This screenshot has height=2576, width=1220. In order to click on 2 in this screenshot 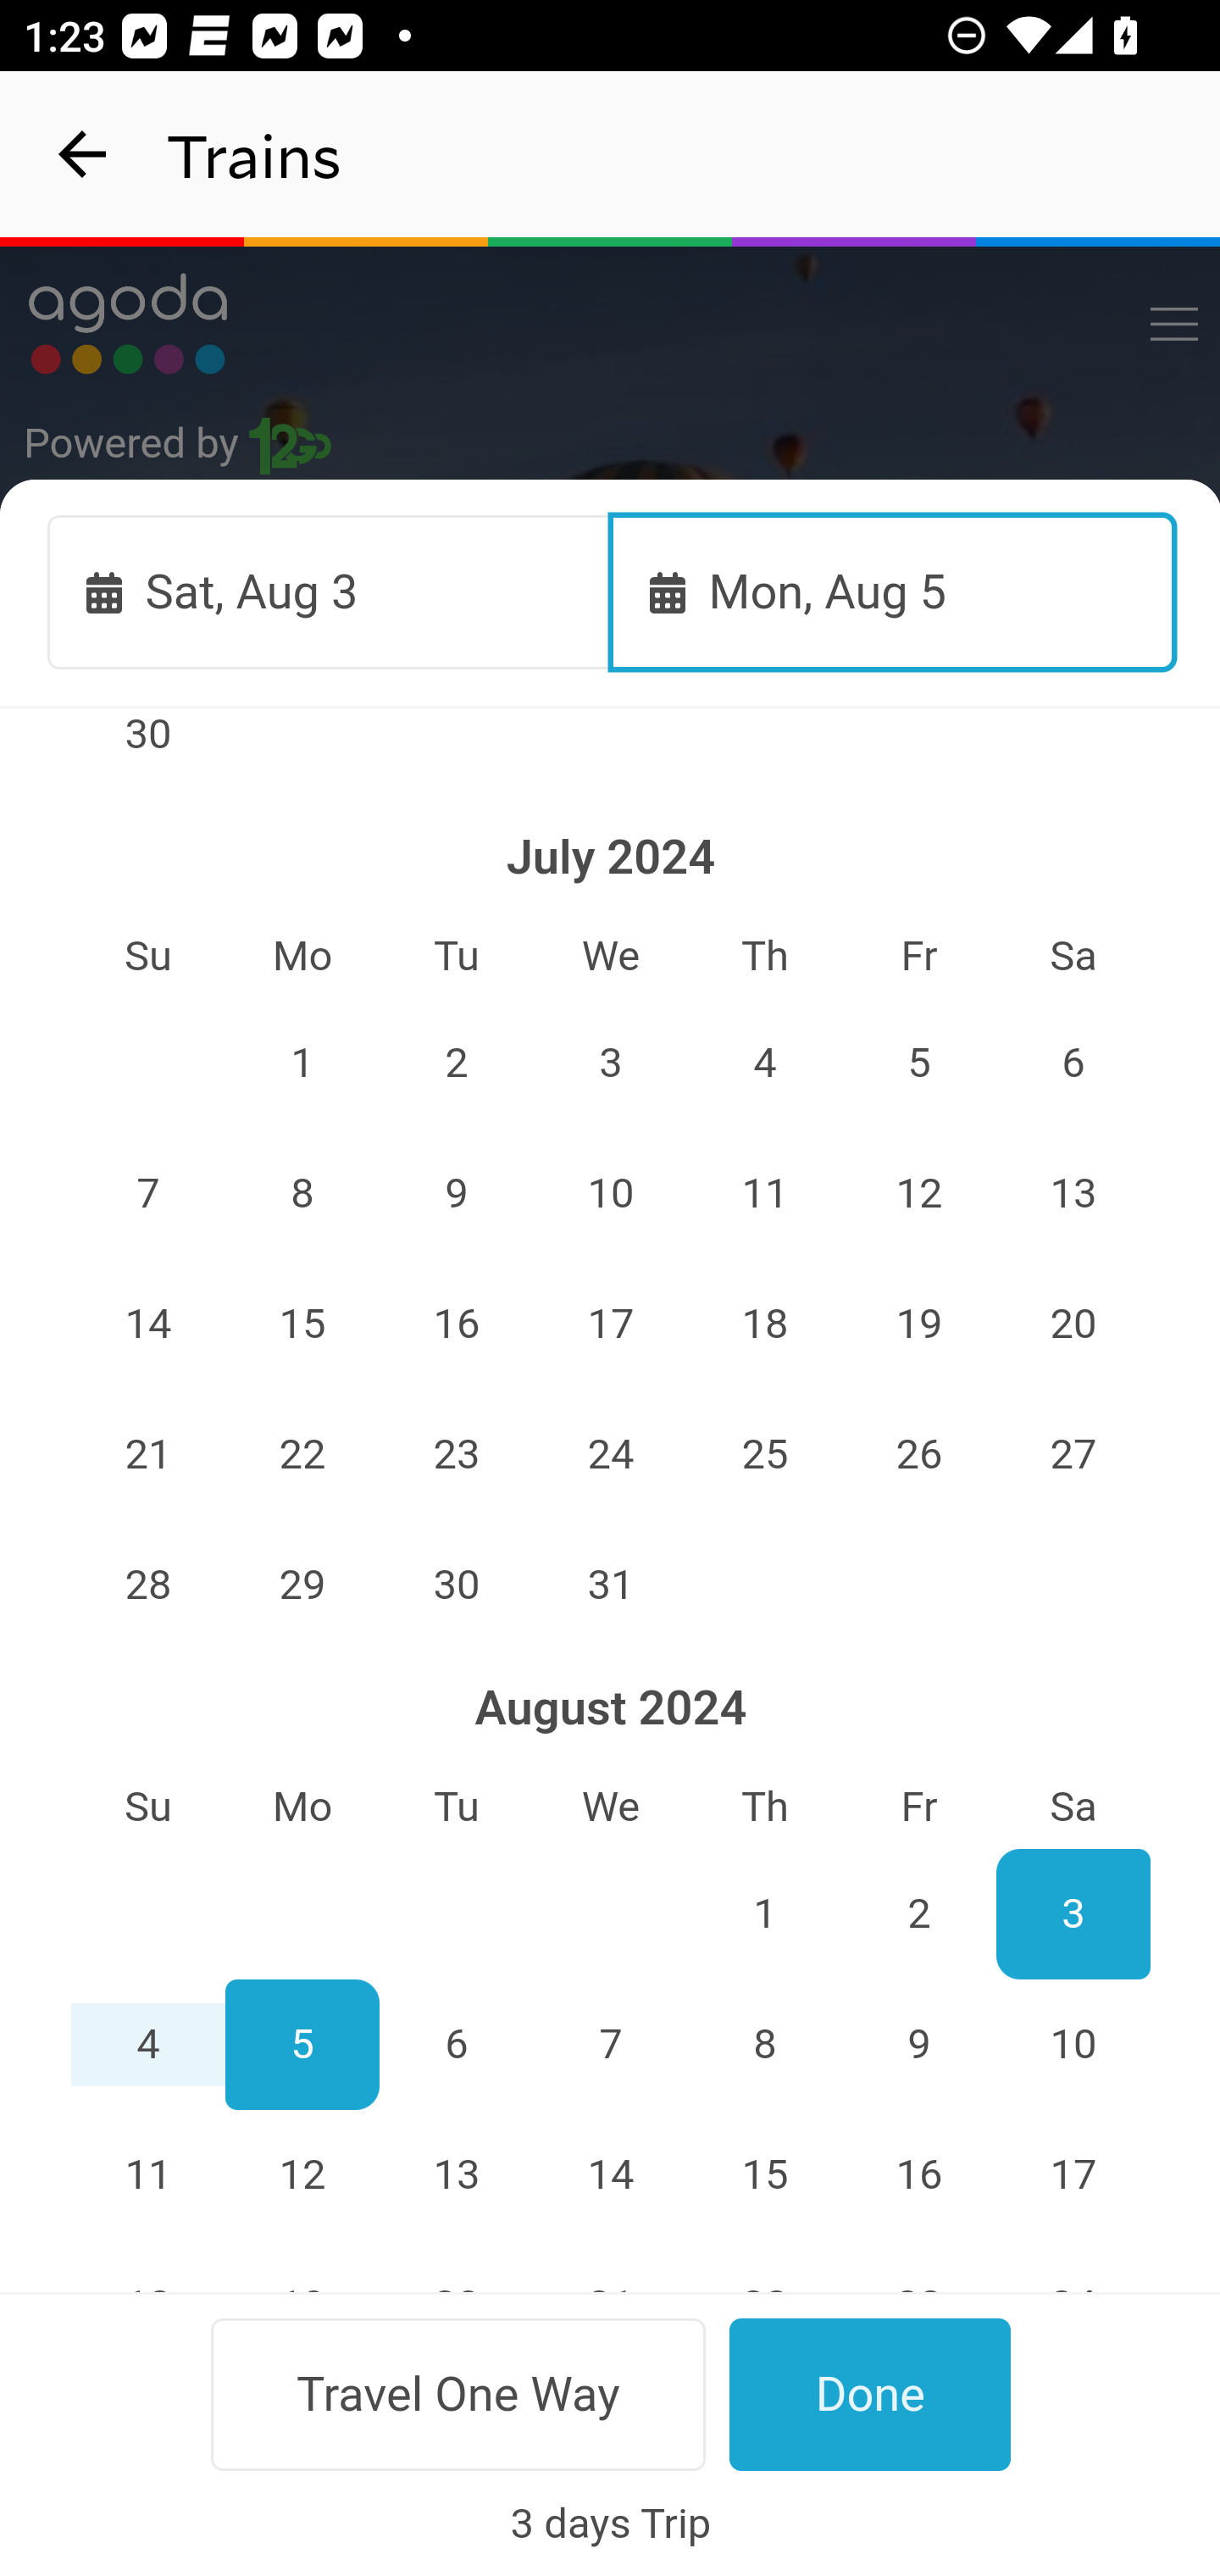, I will do `click(918, 1913)`.